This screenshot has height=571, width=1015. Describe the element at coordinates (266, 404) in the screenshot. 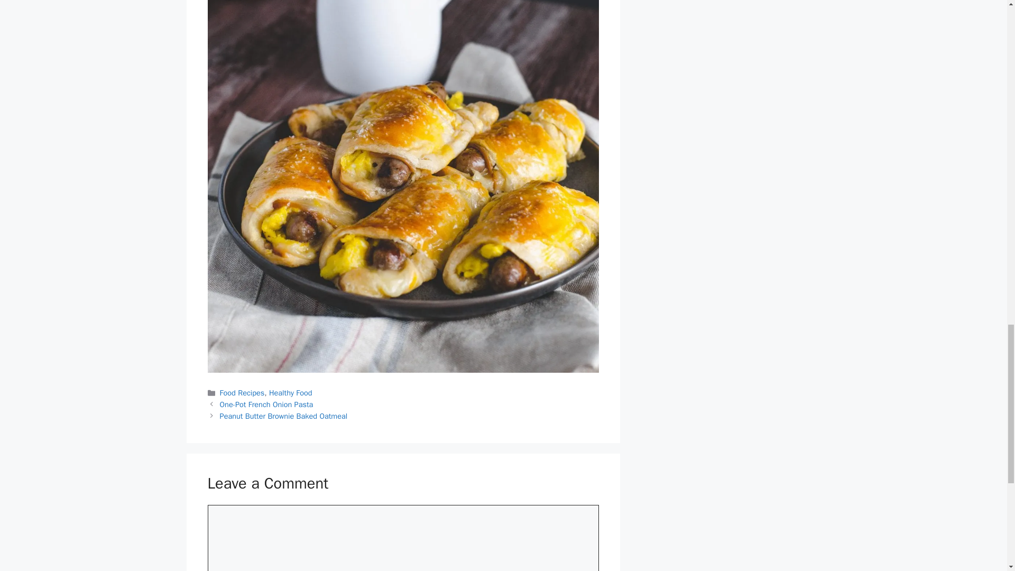

I see `One-Pot French Onion Pasta` at that location.